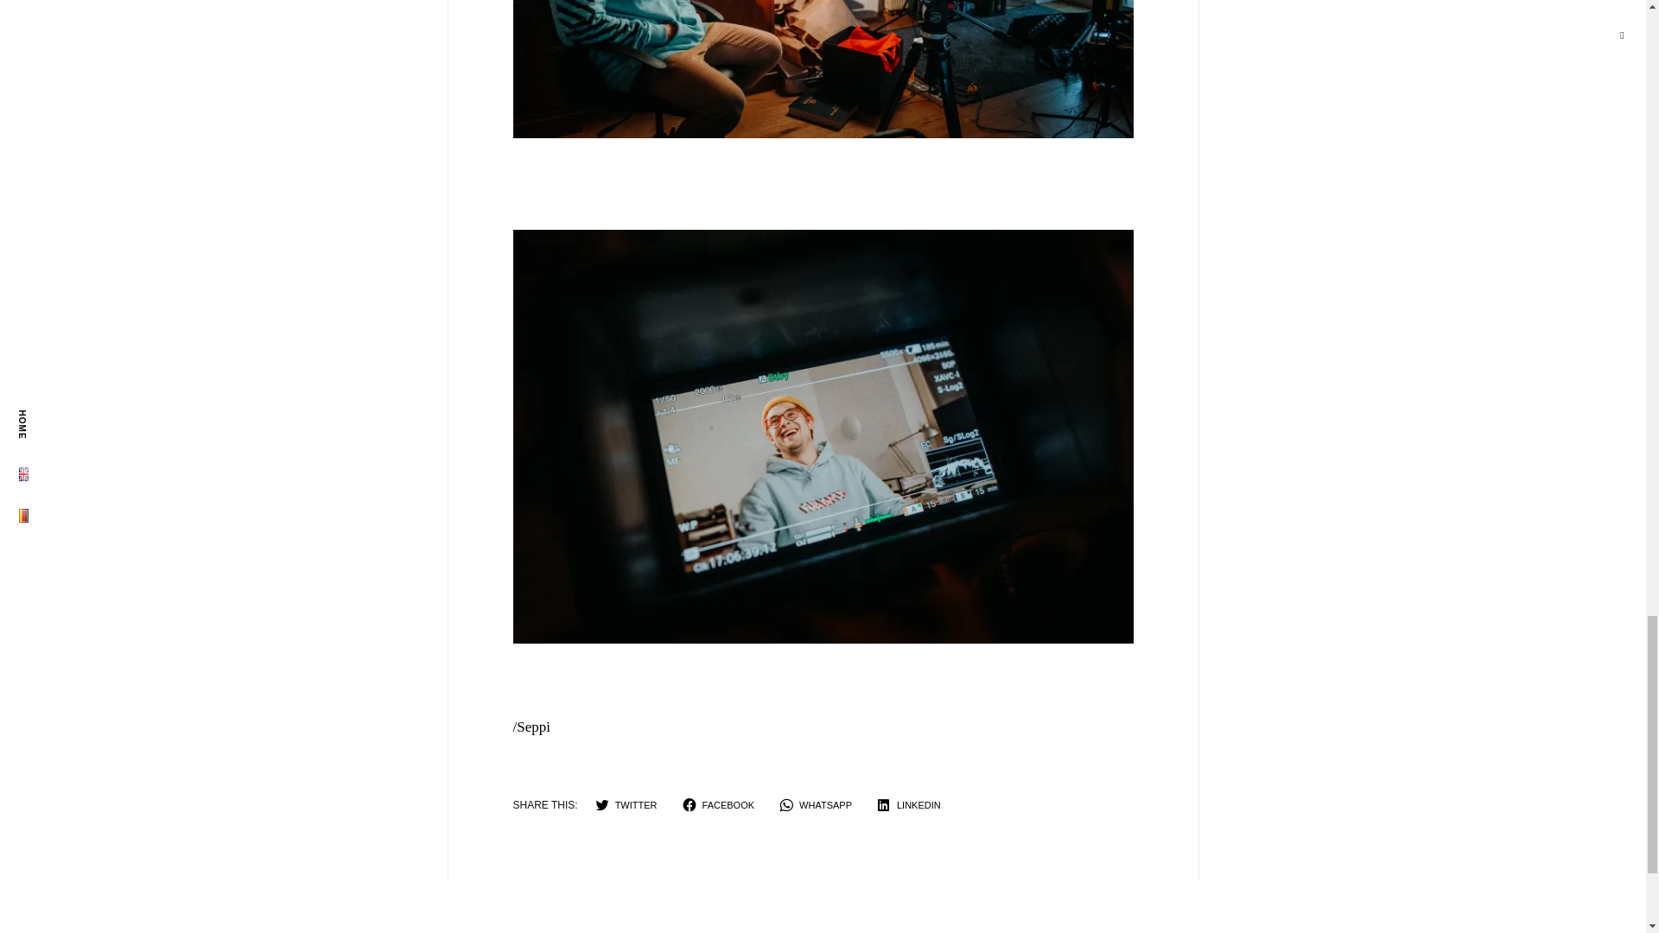 The width and height of the screenshot is (1659, 933). Describe the element at coordinates (909, 805) in the screenshot. I see `LINKEDIN` at that location.